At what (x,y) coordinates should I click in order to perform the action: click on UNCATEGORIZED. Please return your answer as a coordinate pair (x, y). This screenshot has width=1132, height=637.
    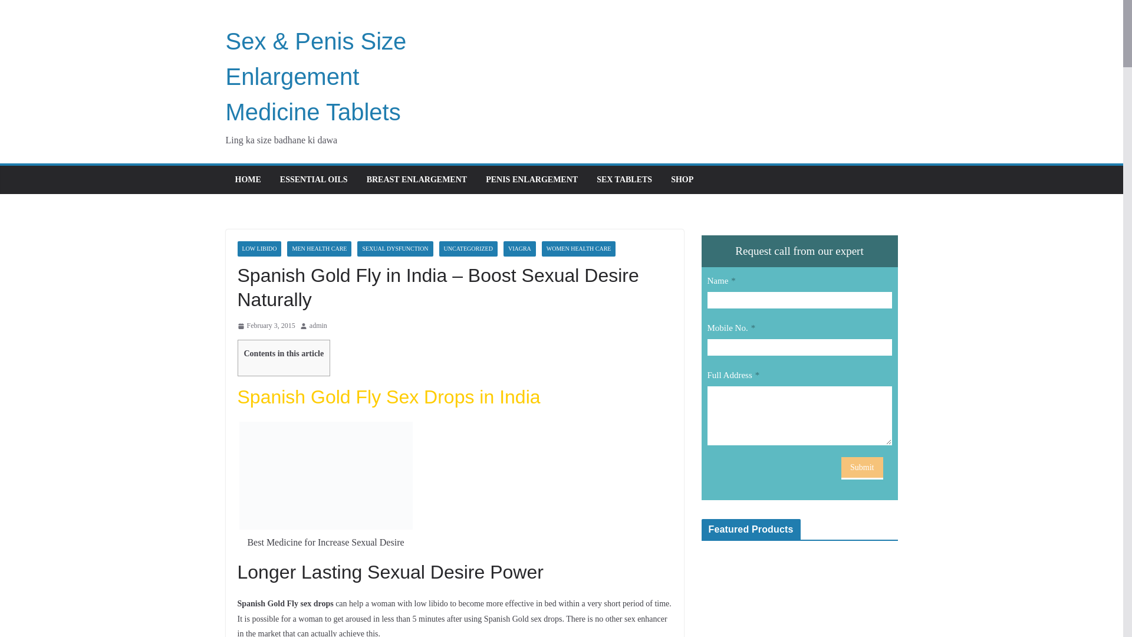
    Looking at the image, I should click on (468, 249).